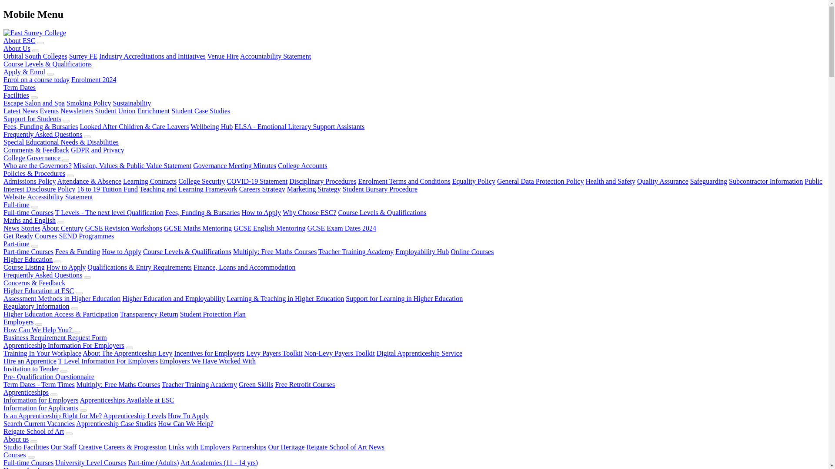 The height and width of the screenshot is (469, 835). What do you see at coordinates (132, 103) in the screenshot?
I see `Sustainability` at bounding box center [132, 103].